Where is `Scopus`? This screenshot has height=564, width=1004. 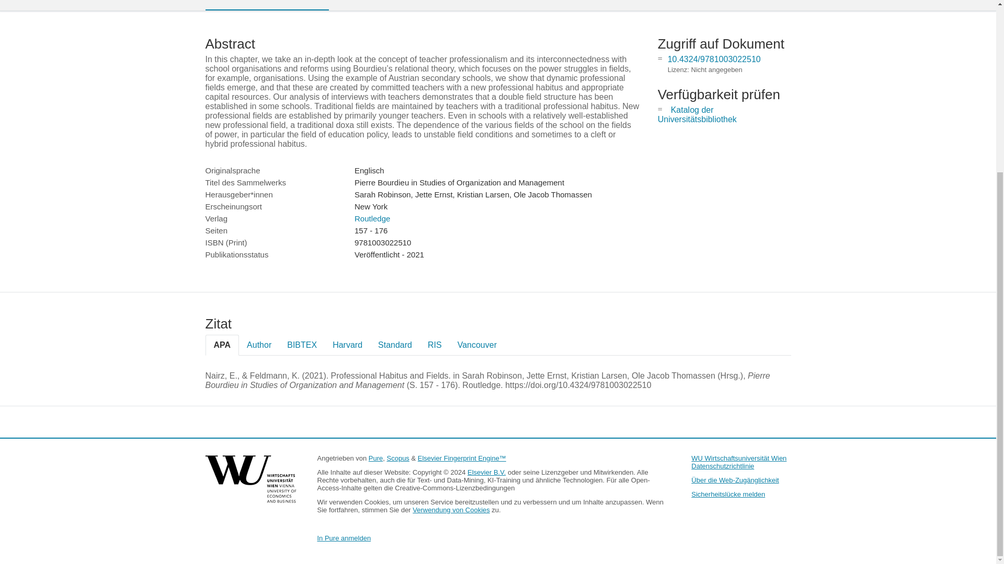
Scopus is located at coordinates (398, 458).